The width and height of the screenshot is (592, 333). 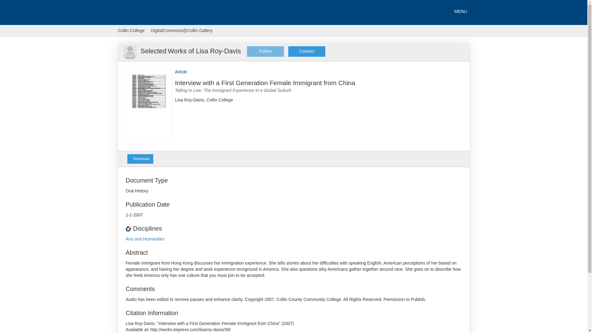 I want to click on Collin College, so click(x=134, y=31).